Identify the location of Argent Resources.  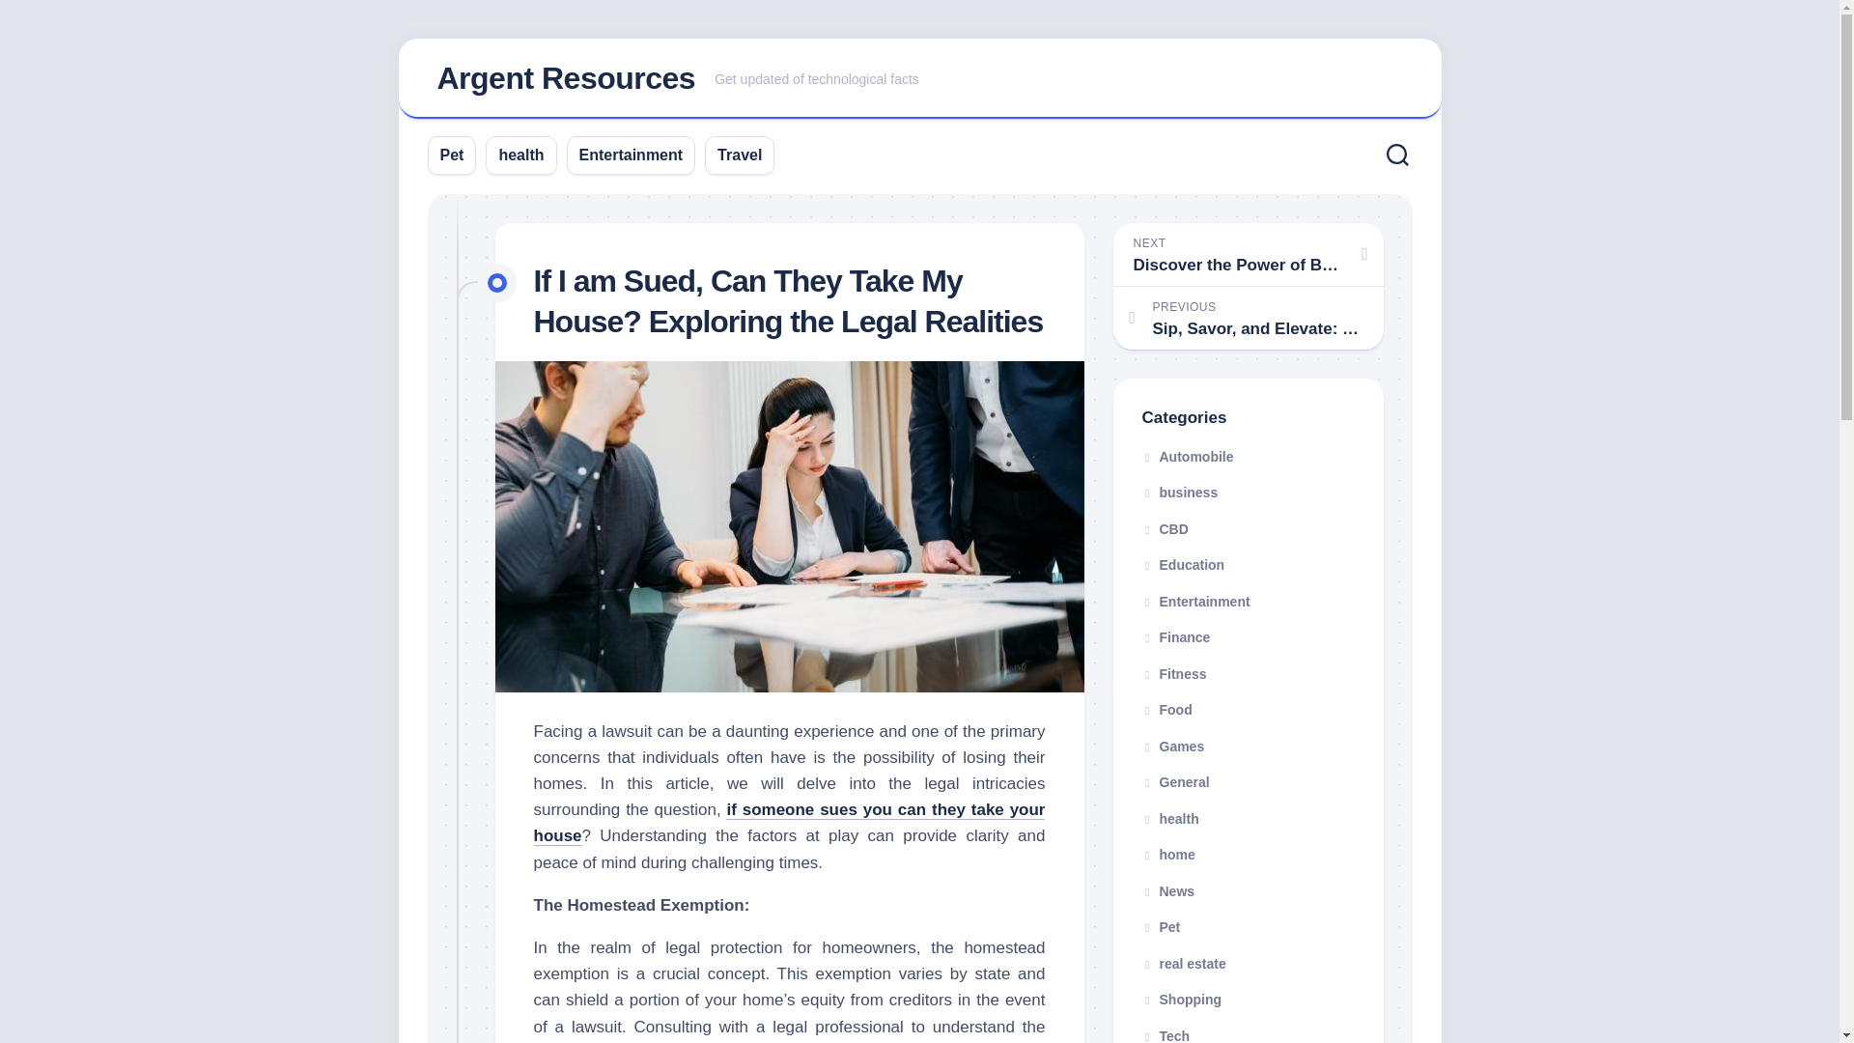
(566, 77).